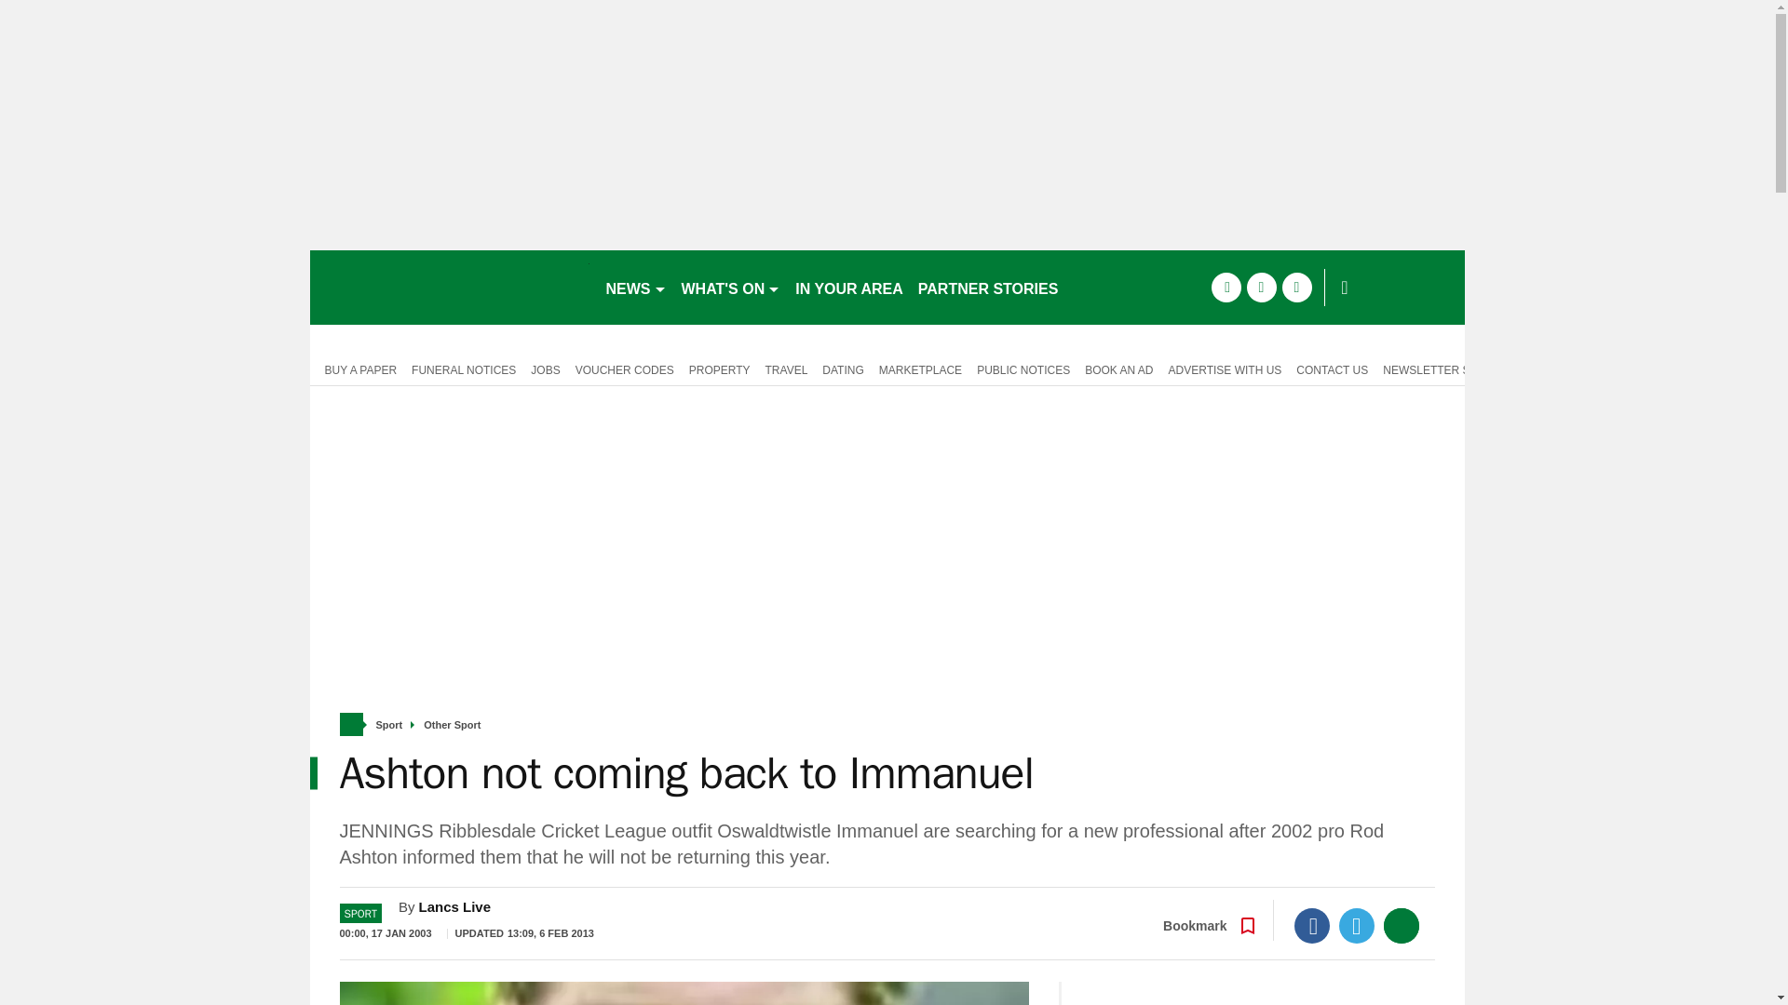  I want to click on accrington, so click(449, 287).